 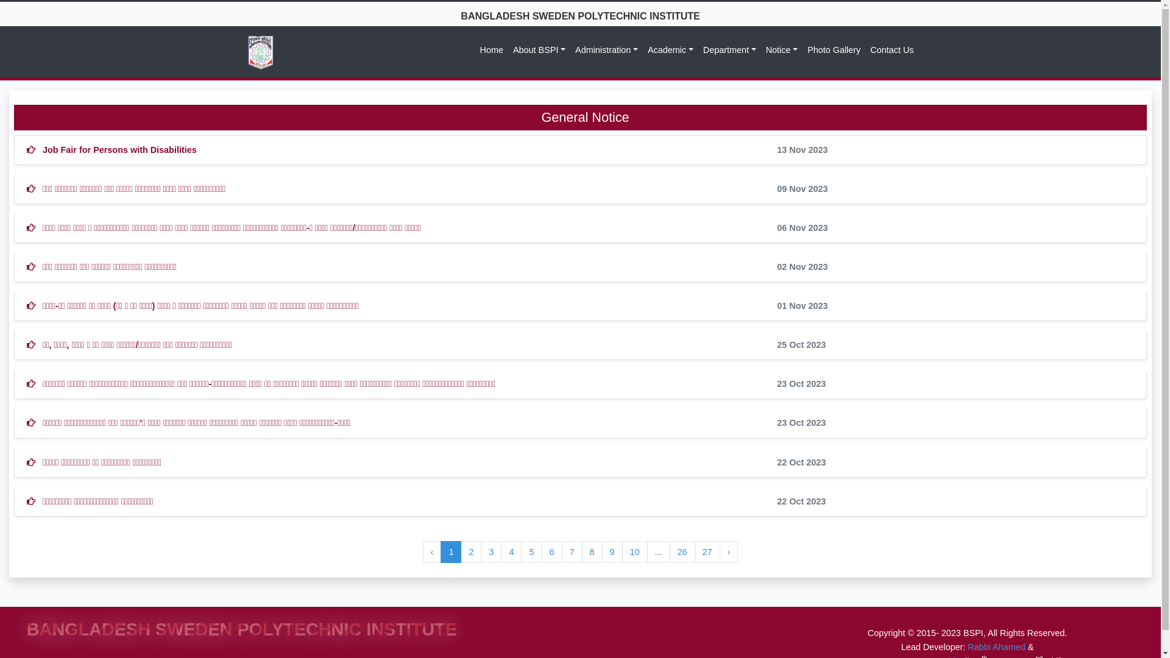 What do you see at coordinates (635, 552) in the screenshot?
I see `10` at bounding box center [635, 552].